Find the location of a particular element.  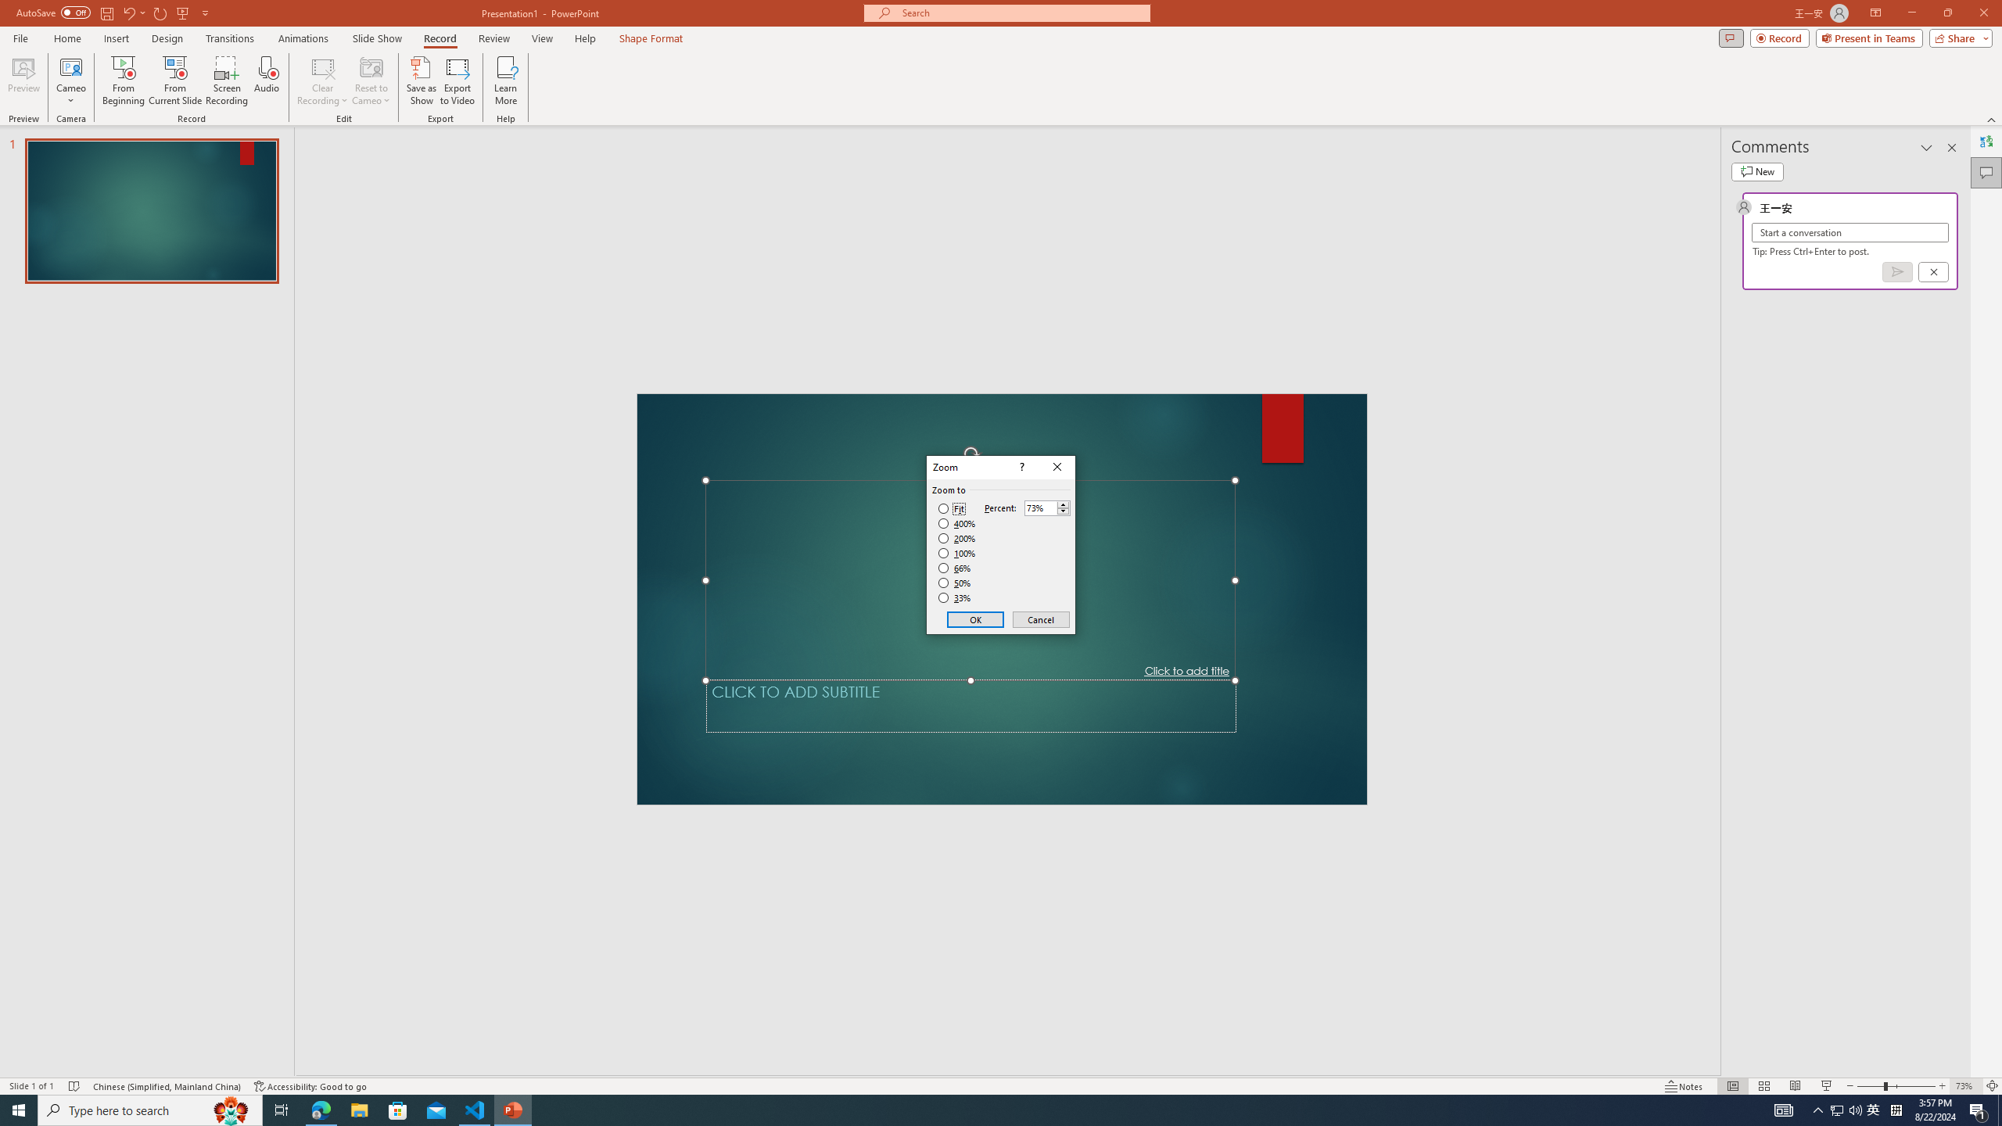

Visual Studio Code - 1 running window is located at coordinates (475, 1110).